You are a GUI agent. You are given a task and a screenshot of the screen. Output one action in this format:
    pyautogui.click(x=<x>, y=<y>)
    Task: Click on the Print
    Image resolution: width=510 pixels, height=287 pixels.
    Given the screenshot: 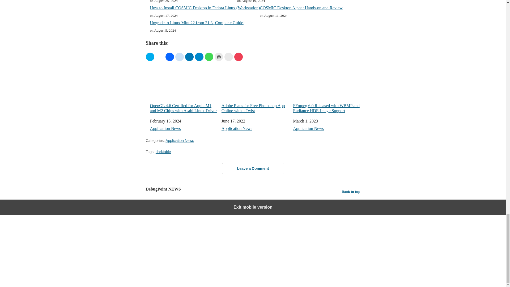 What is the action you would take?
    pyautogui.click(x=219, y=57)
    